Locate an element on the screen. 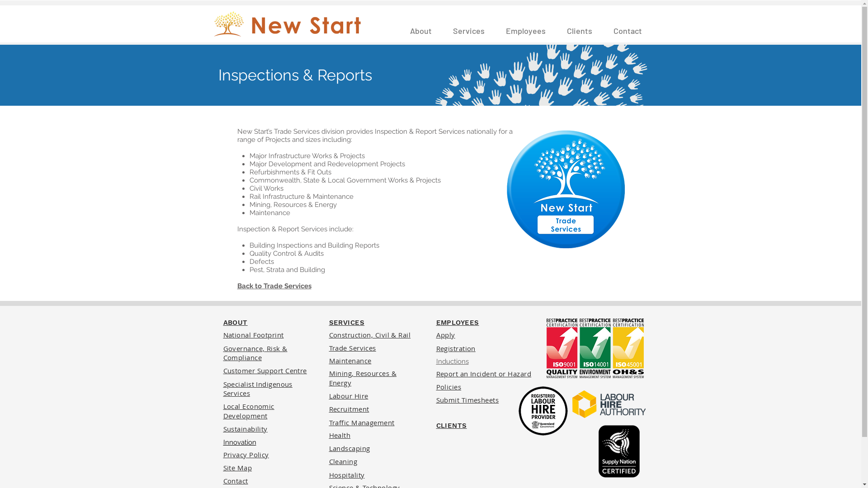  Innovation is located at coordinates (240, 442).